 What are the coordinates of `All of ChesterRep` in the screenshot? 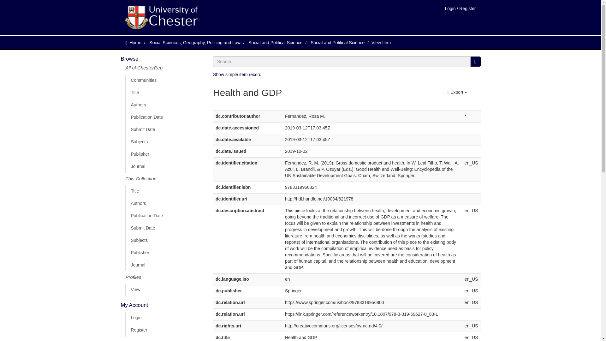 It's located at (164, 70).